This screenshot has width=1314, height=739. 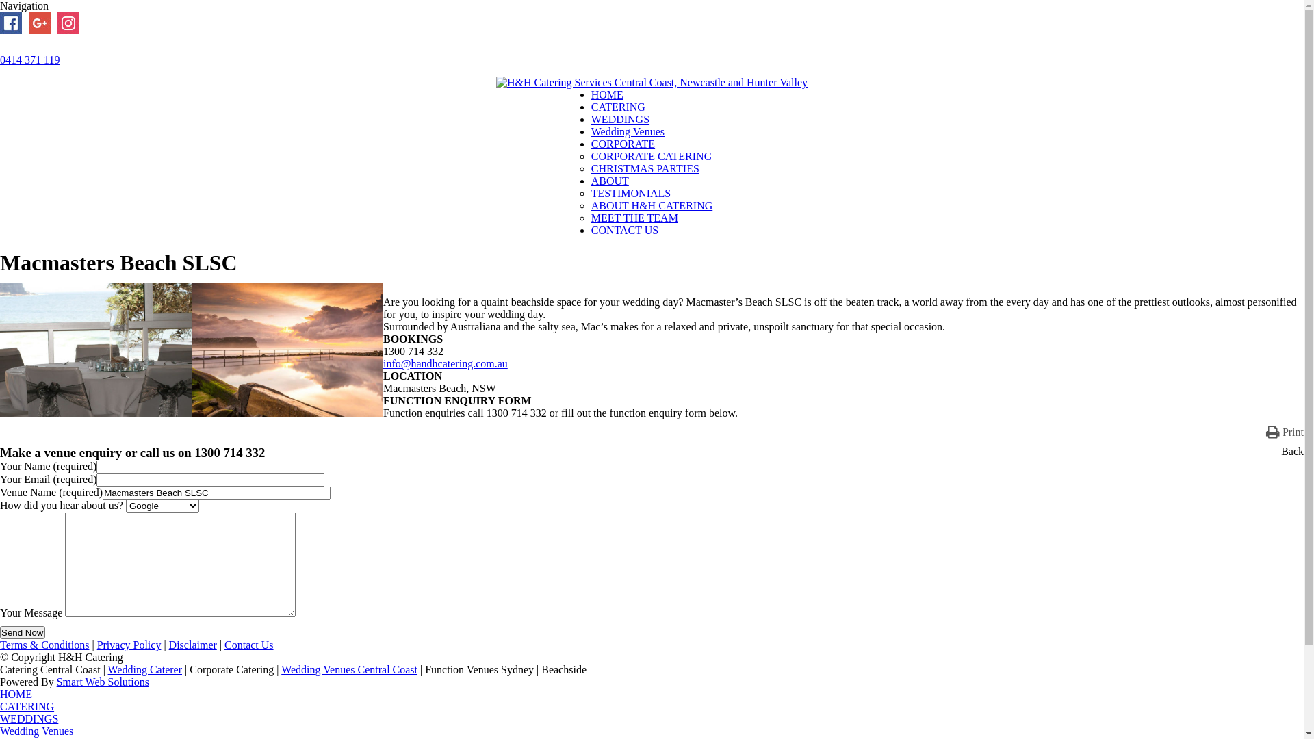 I want to click on Privacy Policy, so click(x=129, y=645).